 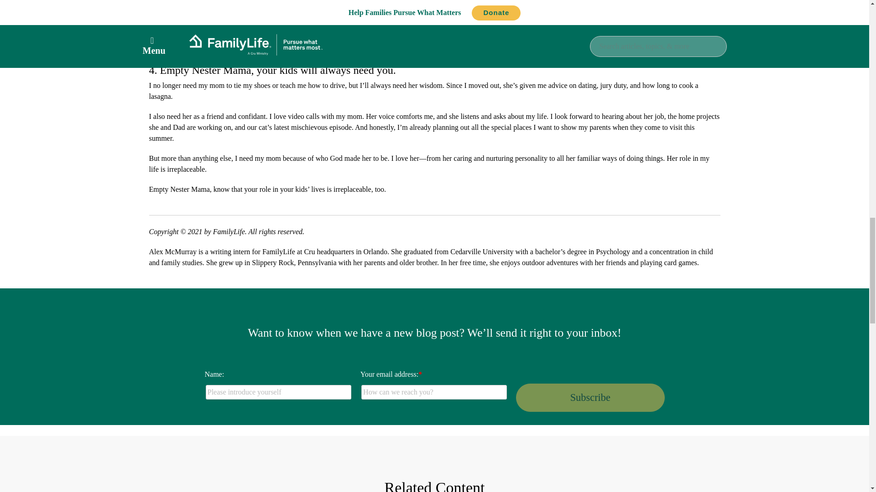 I want to click on set boundaries, so click(x=536, y=27).